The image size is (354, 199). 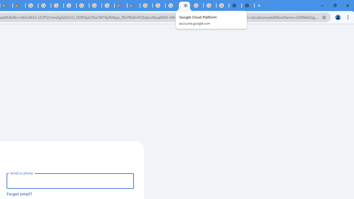 What do you see at coordinates (184, 6) in the screenshot?
I see `Google Cloud Platform` at bounding box center [184, 6].